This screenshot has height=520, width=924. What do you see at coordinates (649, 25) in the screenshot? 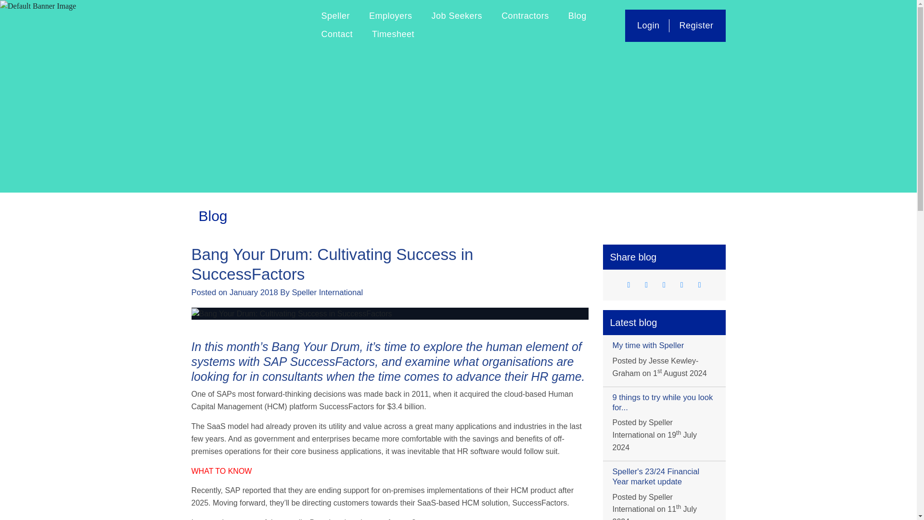
I see `Login` at bounding box center [649, 25].